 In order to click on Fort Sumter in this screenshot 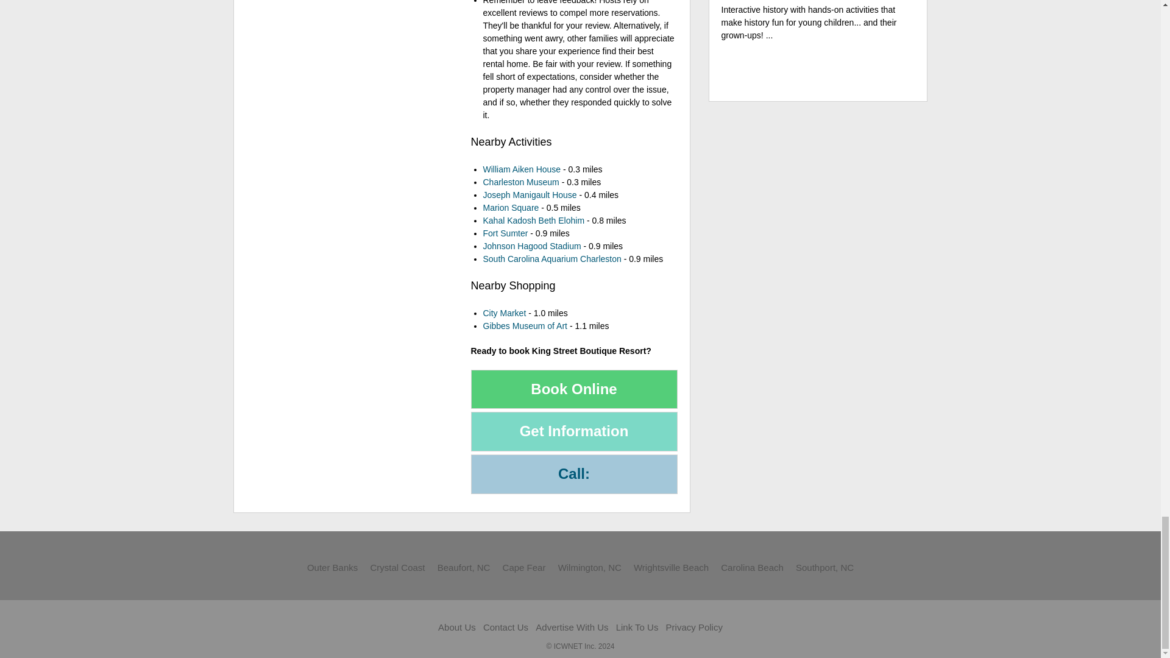, I will do `click(505, 233)`.